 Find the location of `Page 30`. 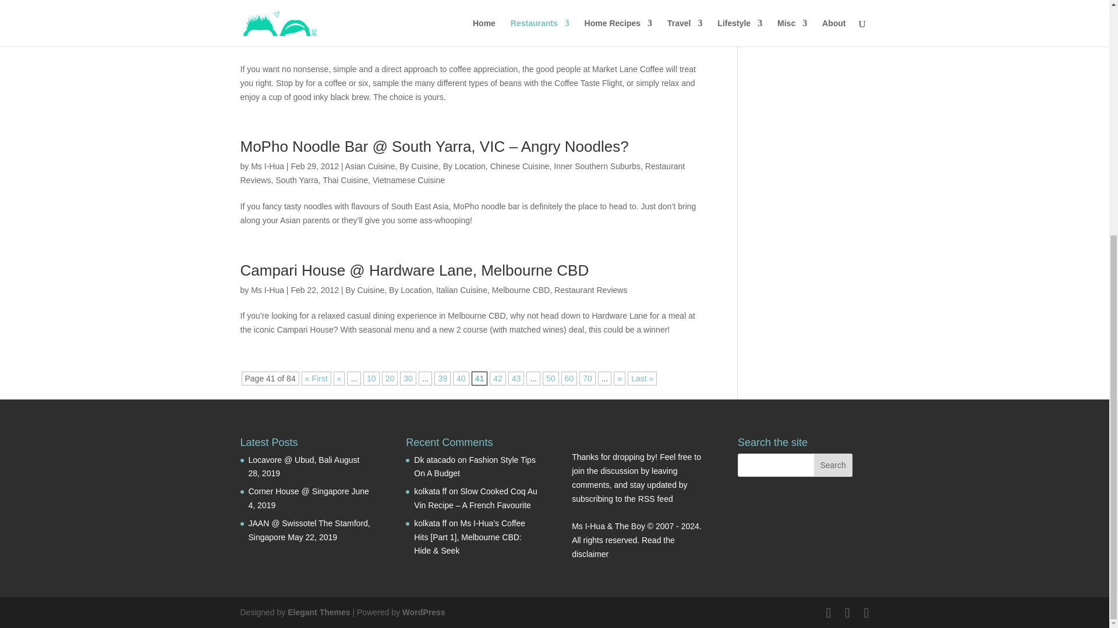

Page 30 is located at coordinates (408, 379).